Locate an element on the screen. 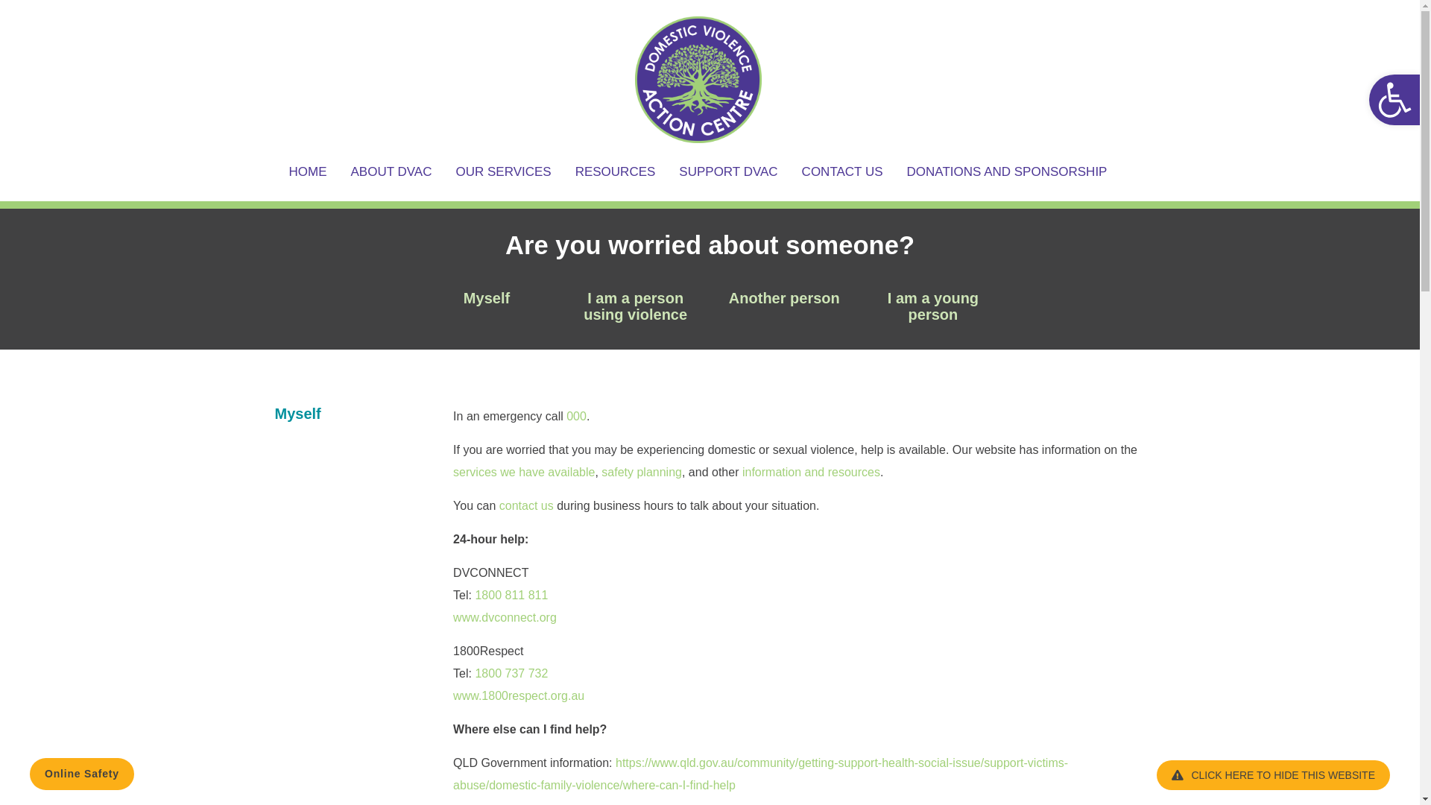 The image size is (1431, 805). RESOURCES is located at coordinates (616, 173).